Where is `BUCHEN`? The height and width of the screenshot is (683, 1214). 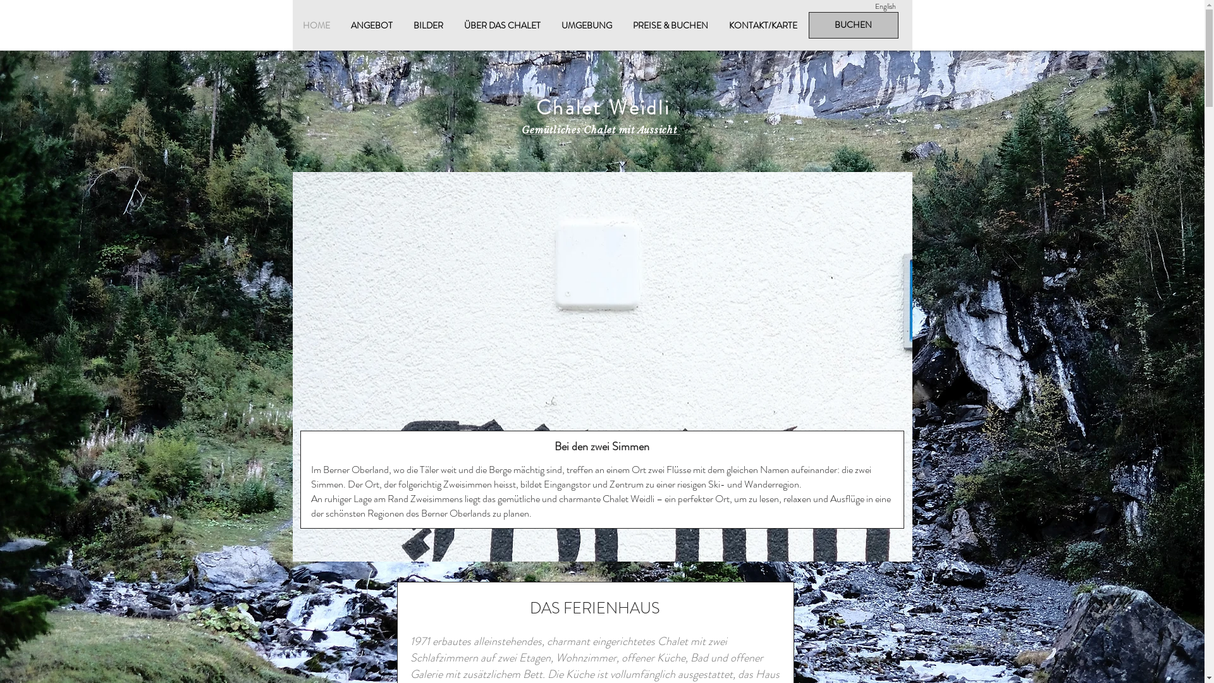 BUCHEN is located at coordinates (853, 25).